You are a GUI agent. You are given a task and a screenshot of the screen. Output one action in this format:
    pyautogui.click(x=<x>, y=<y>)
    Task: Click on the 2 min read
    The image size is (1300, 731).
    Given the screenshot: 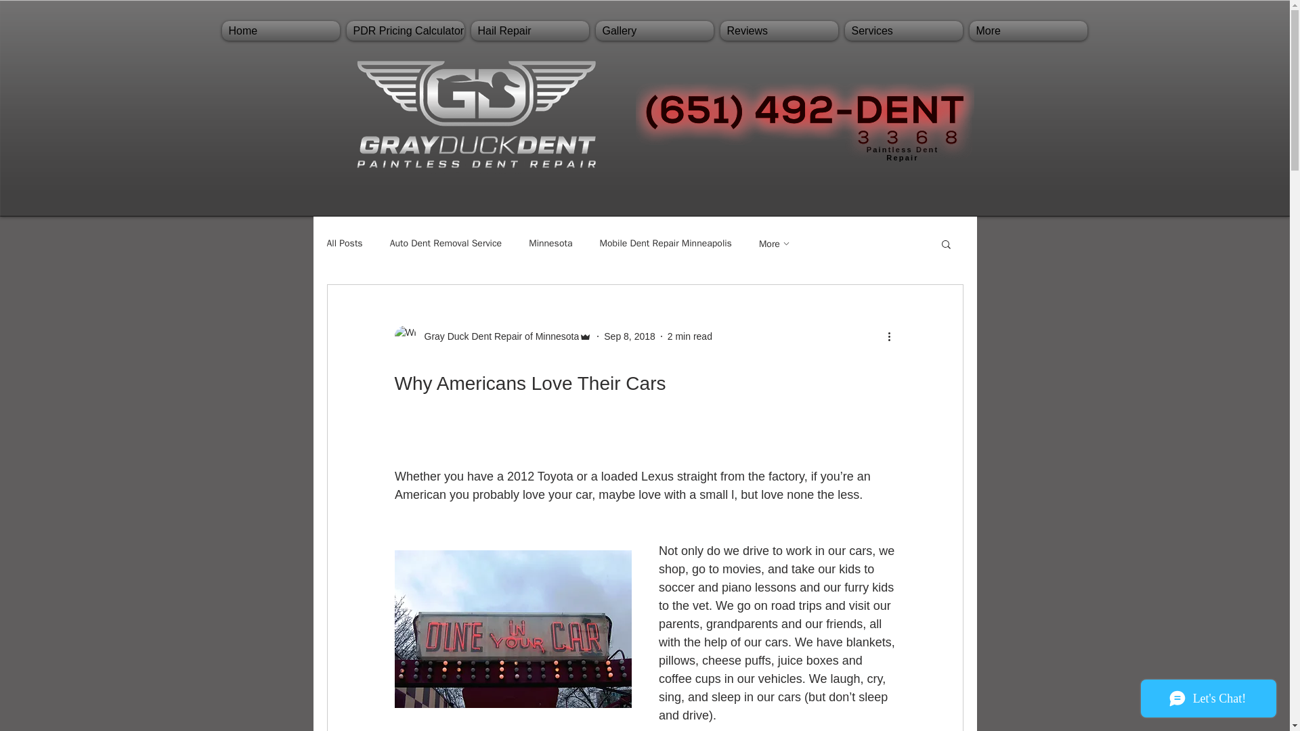 What is the action you would take?
    pyautogui.click(x=690, y=336)
    